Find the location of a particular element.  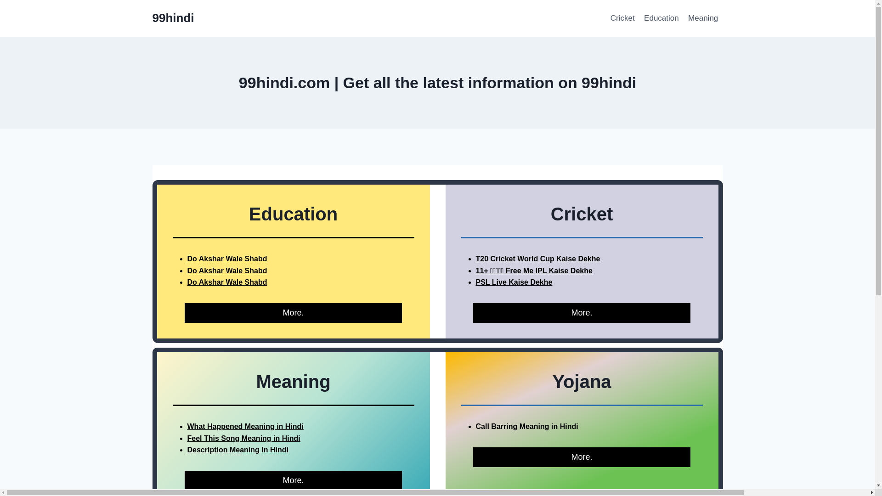

PSL Live Kaise Dekhe is located at coordinates (514, 282).